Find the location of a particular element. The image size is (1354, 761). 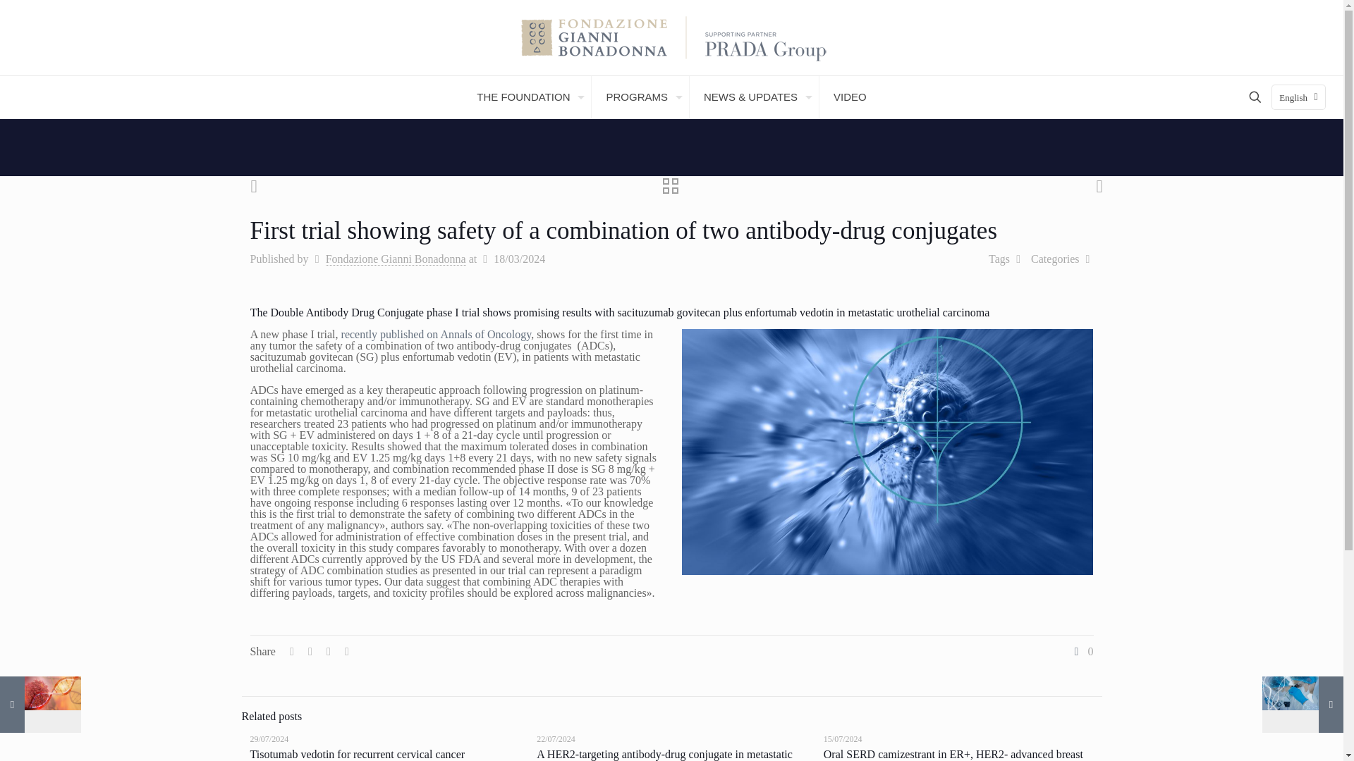

Tisotumab vedotin for recurrent cervical cancer is located at coordinates (357, 754).